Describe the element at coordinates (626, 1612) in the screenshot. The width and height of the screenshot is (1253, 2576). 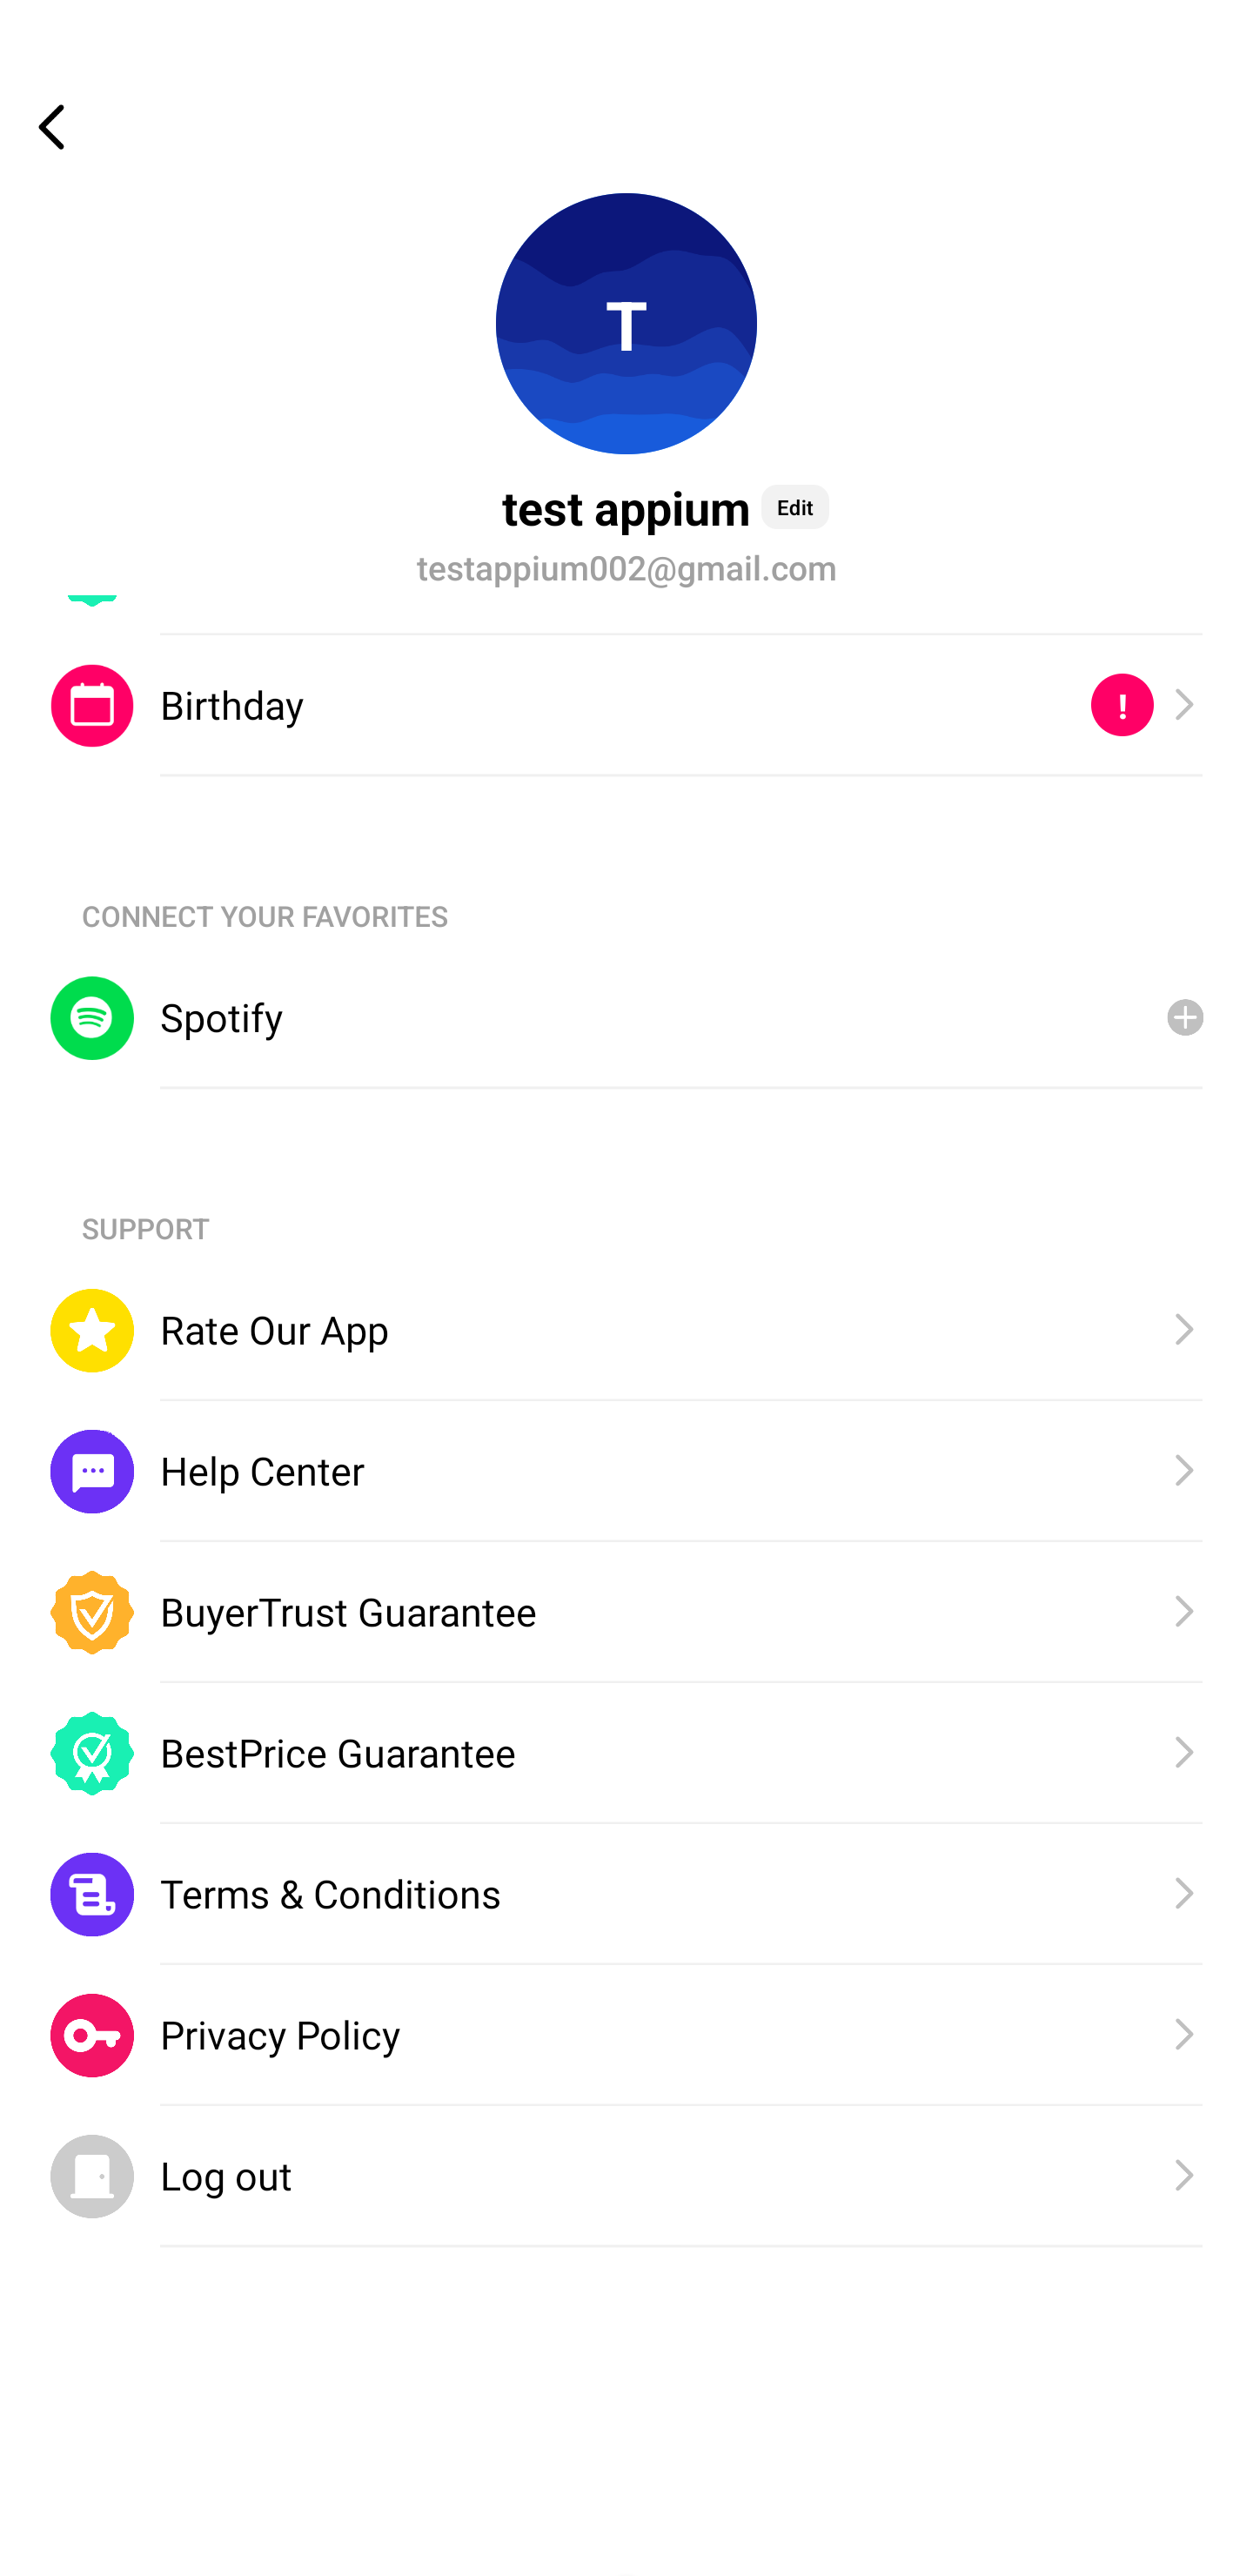
I see `BuyerTrust Guarantee,    BuyerTrust Guarantee   ` at that location.